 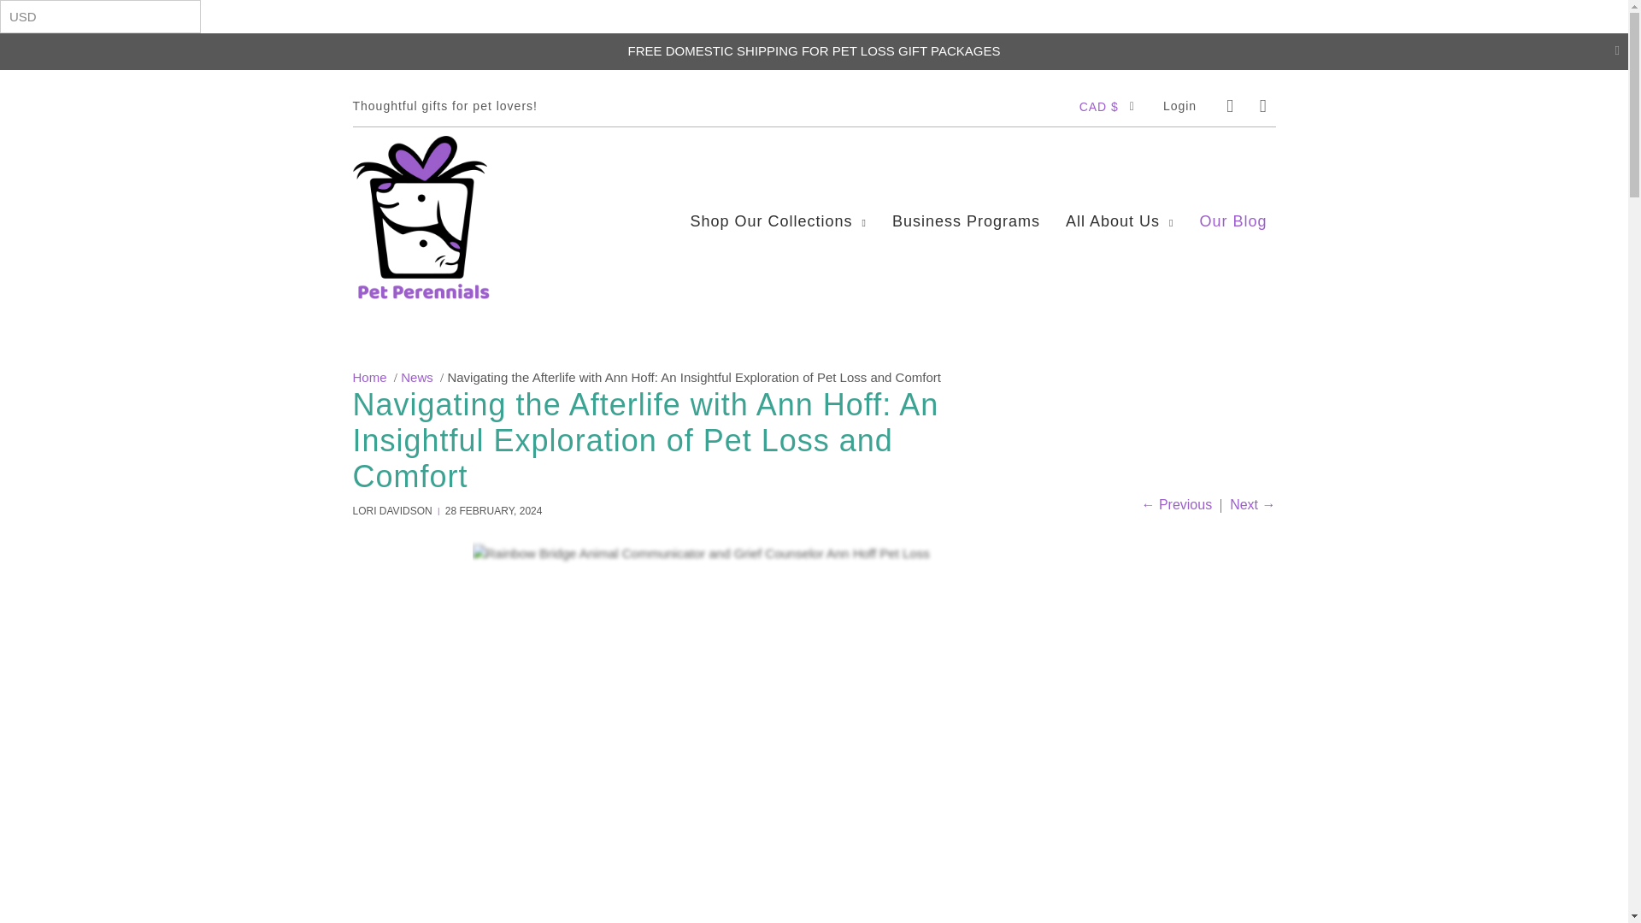 What do you see at coordinates (1119, 226) in the screenshot?
I see `ALL` at bounding box center [1119, 226].